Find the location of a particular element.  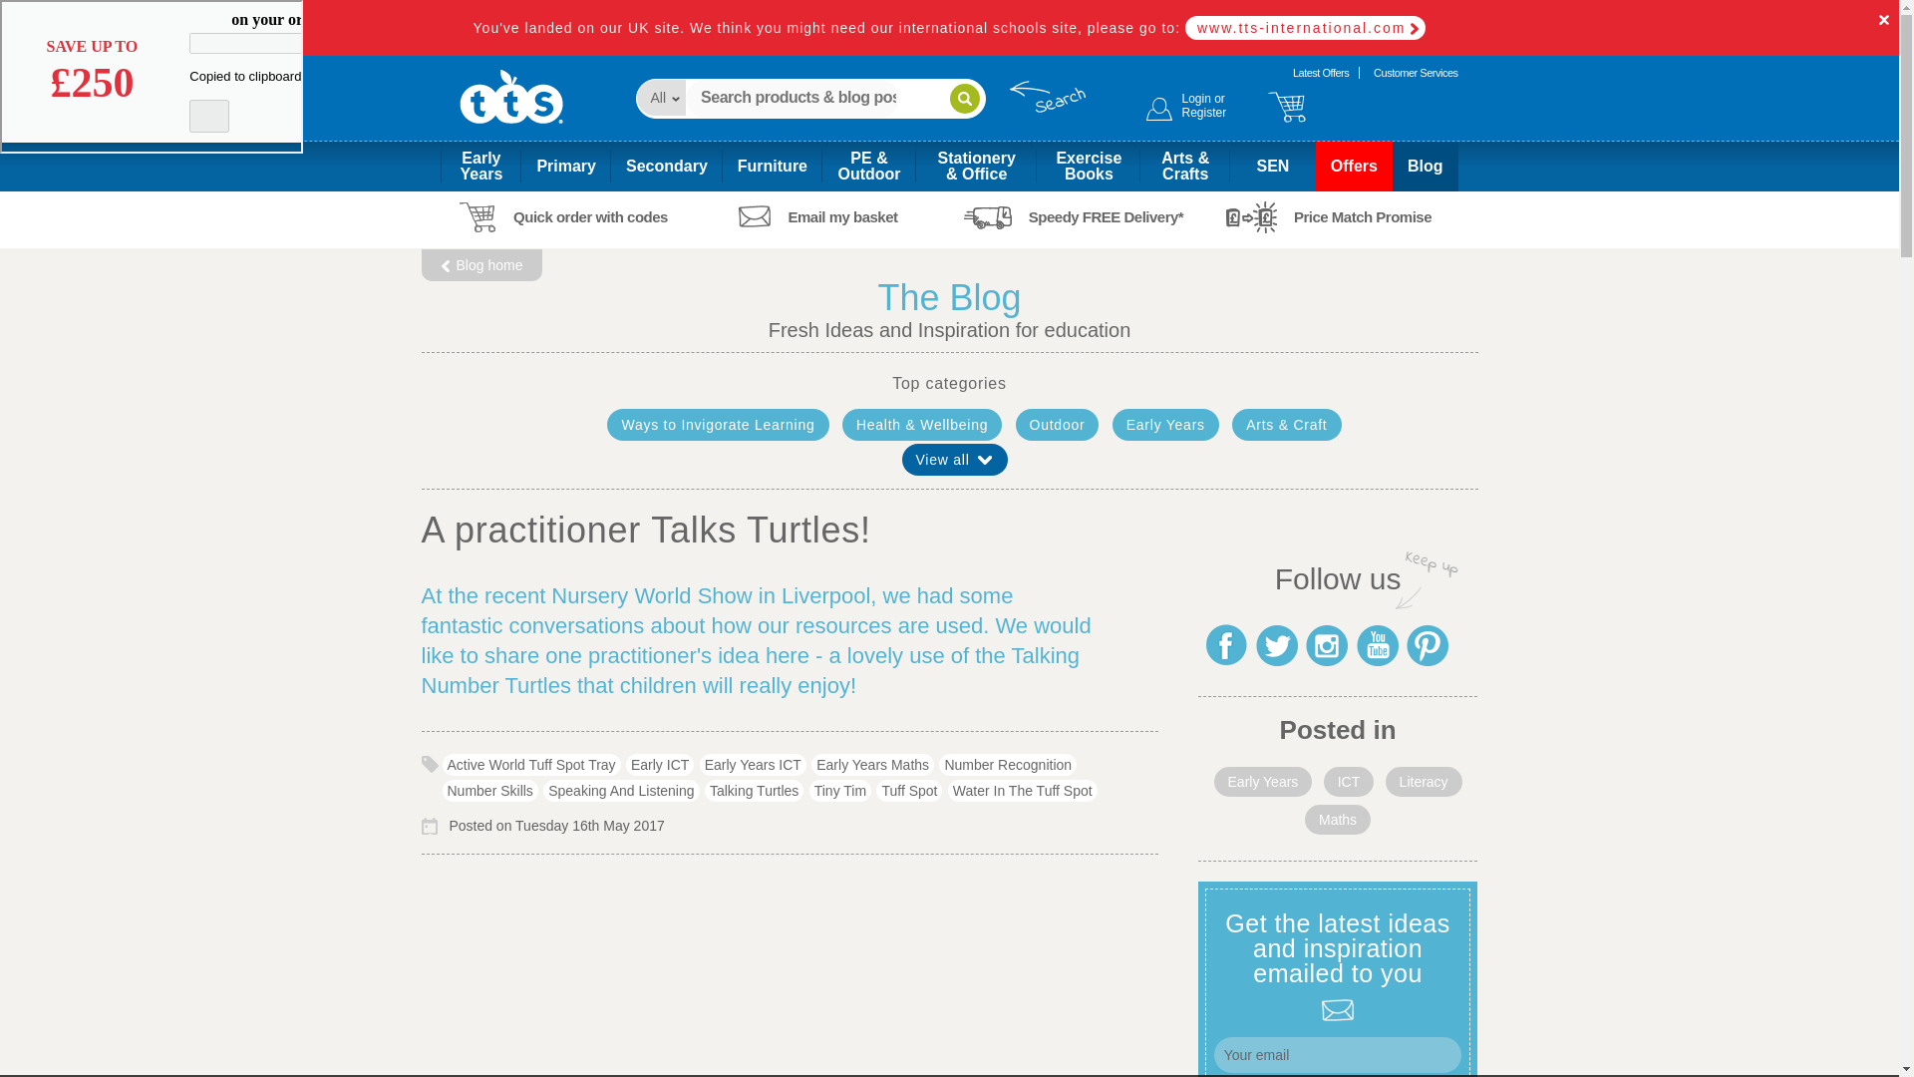

www.tts-international.com is located at coordinates (1305, 28).